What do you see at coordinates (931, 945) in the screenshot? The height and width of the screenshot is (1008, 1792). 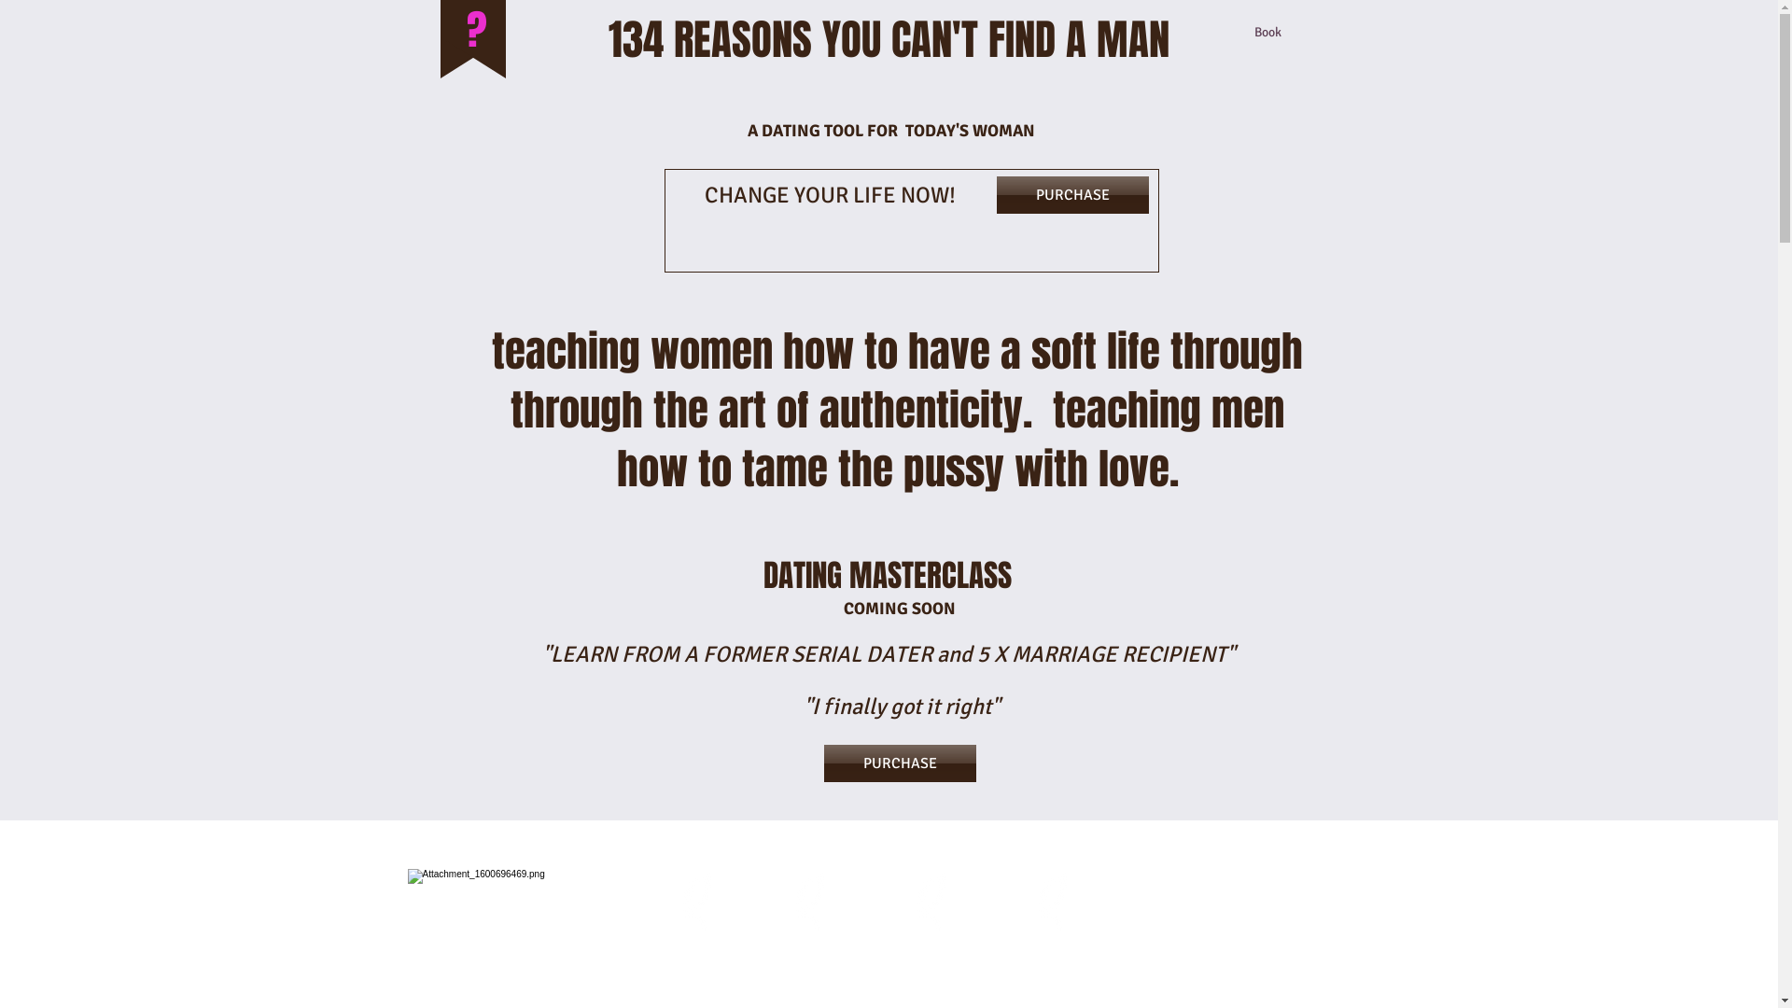 I see `Raw` at bounding box center [931, 945].